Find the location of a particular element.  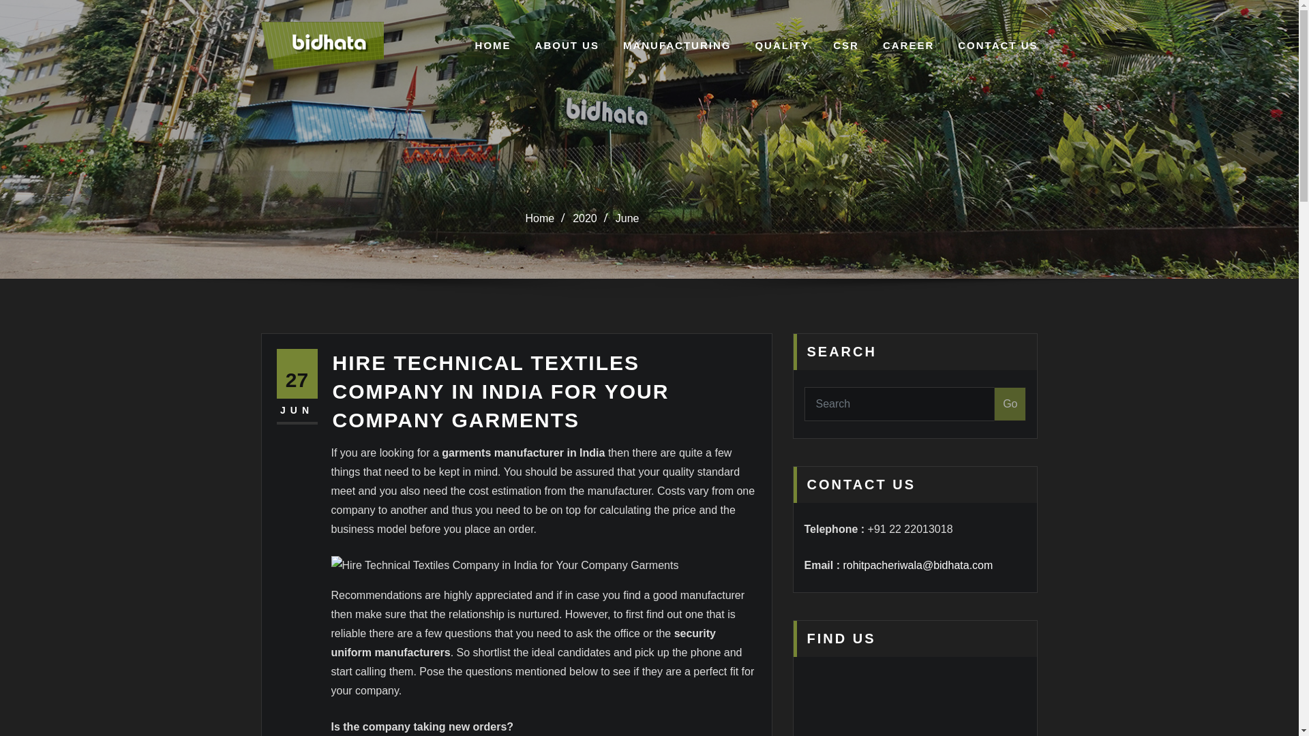

June is located at coordinates (627, 218).